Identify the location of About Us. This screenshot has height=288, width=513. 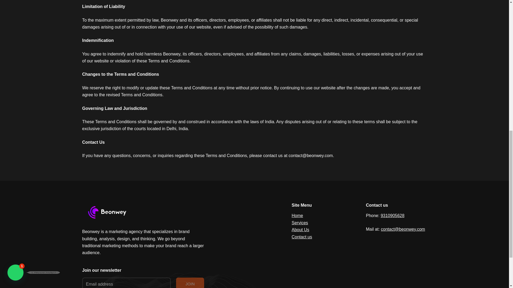
(300, 230).